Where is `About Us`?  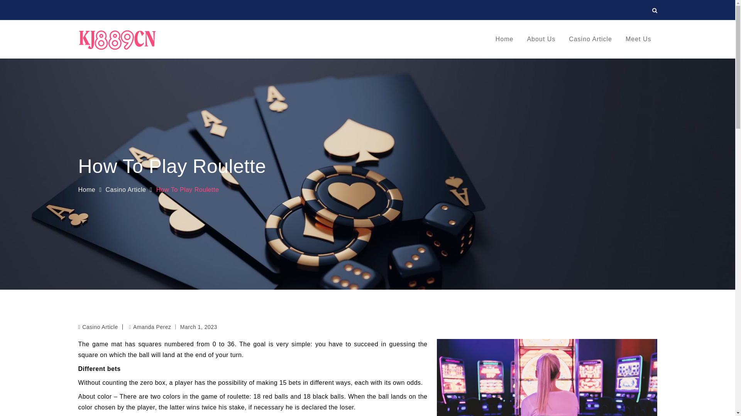 About Us is located at coordinates (541, 39).